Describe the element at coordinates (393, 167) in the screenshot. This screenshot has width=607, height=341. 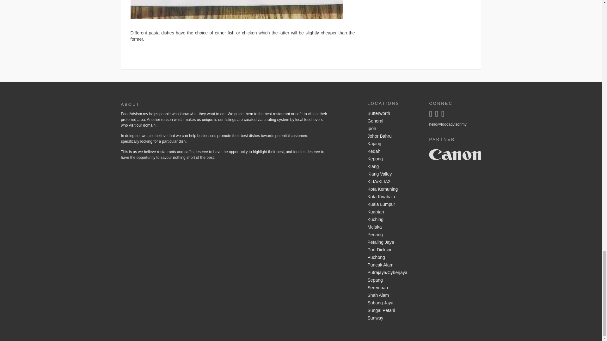
I see `Klang` at that location.